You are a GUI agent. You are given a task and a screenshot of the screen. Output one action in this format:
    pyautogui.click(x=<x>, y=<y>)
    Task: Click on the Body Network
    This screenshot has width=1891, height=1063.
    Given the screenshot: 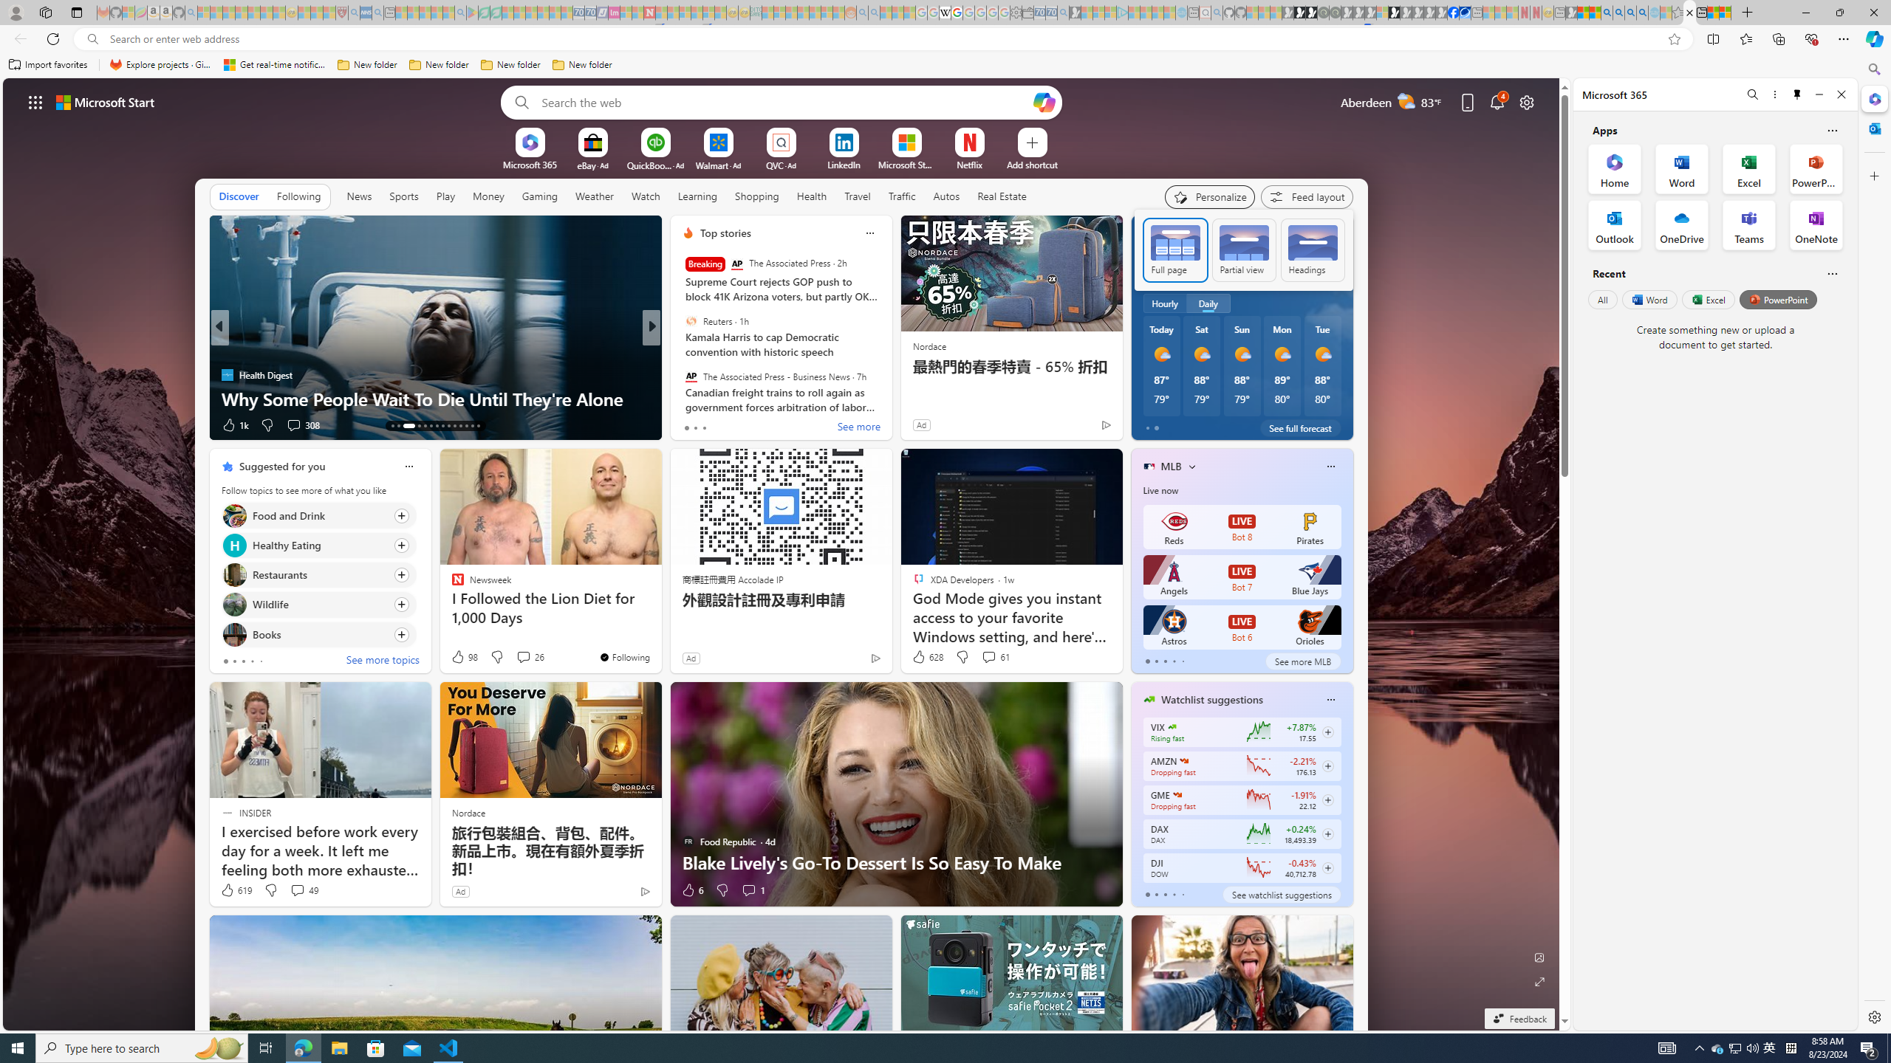 What is the action you would take?
    pyautogui.click(x=681, y=351)
    